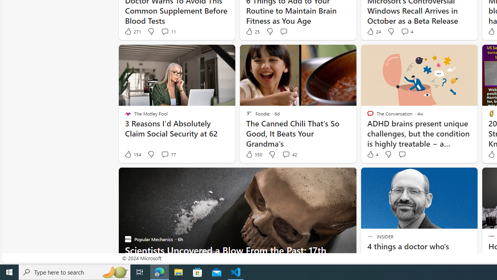 The height and width of the screenshot is (280, 497). Describe the element at coordinates (168, 31) in the screenshot. I see `View comments 11 Comment` at that location.